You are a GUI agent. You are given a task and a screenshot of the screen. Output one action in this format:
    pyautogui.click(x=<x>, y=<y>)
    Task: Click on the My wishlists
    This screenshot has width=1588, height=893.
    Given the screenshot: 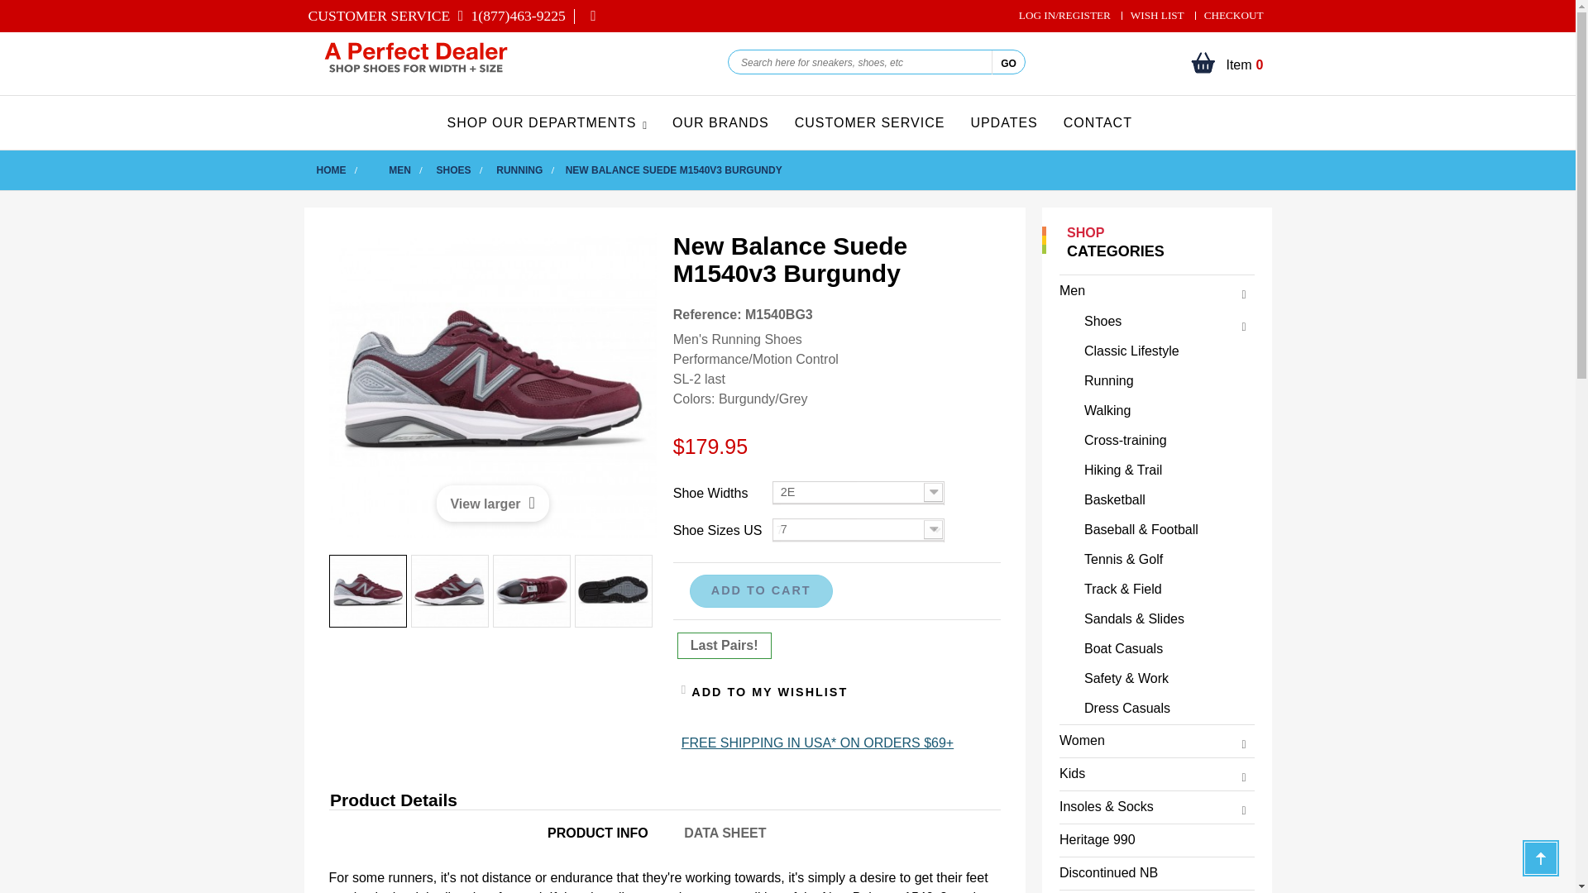 What is the action you would take?
    pyautogui.click(x=1007, y=61)
    